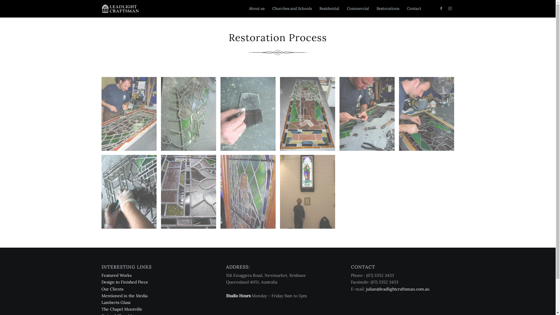 Image resolution: width=560 pixels, height=315 pixels. I want to click on Residential, so click(329, 9).